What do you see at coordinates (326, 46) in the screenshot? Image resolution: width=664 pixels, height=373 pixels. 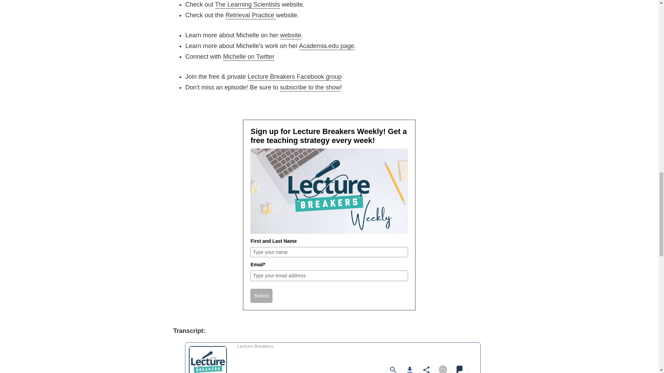 I see `Academia.edu page` at bounding box center [326, 46].